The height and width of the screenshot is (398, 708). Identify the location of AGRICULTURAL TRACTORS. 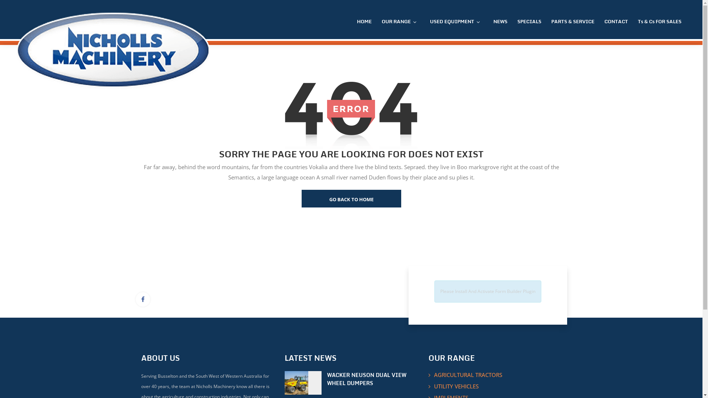
(467, 375).